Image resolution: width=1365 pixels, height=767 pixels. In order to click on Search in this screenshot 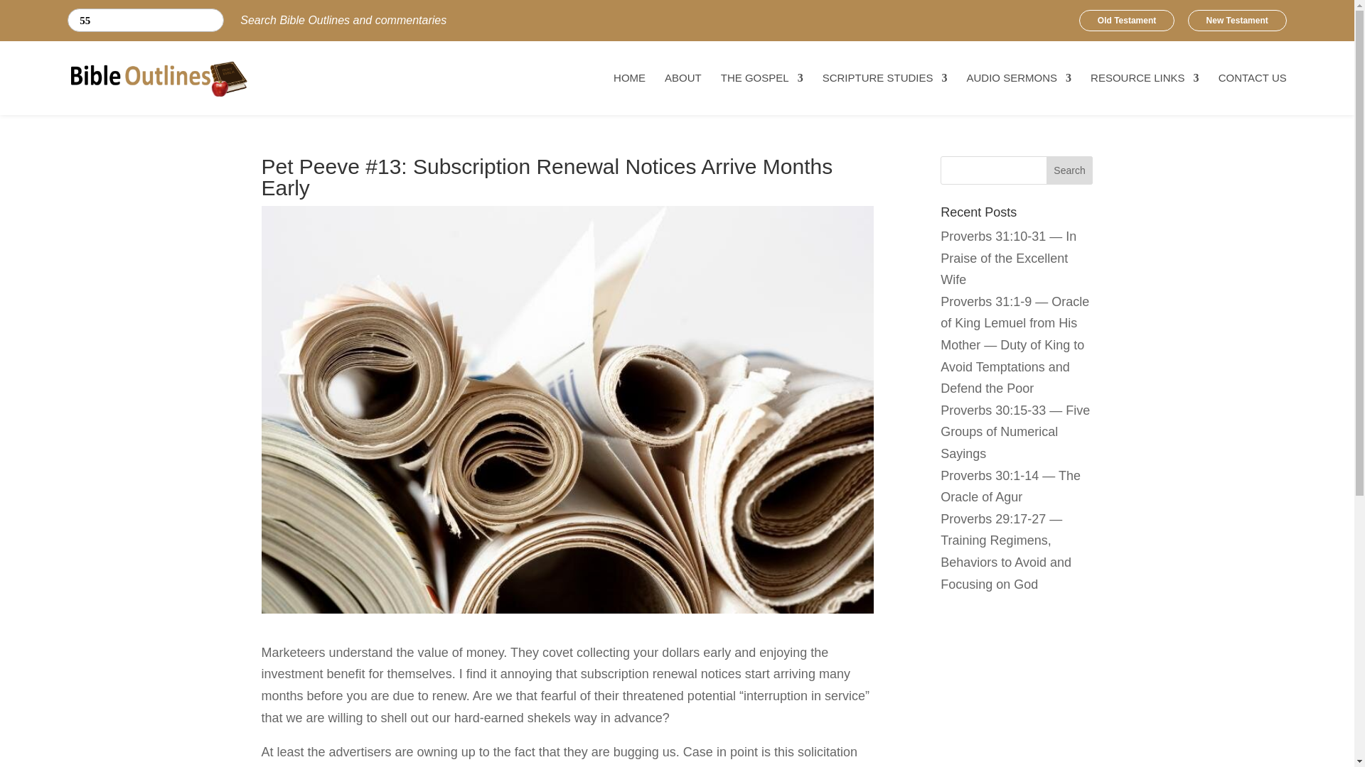, I will do `click(1069, 170)`.